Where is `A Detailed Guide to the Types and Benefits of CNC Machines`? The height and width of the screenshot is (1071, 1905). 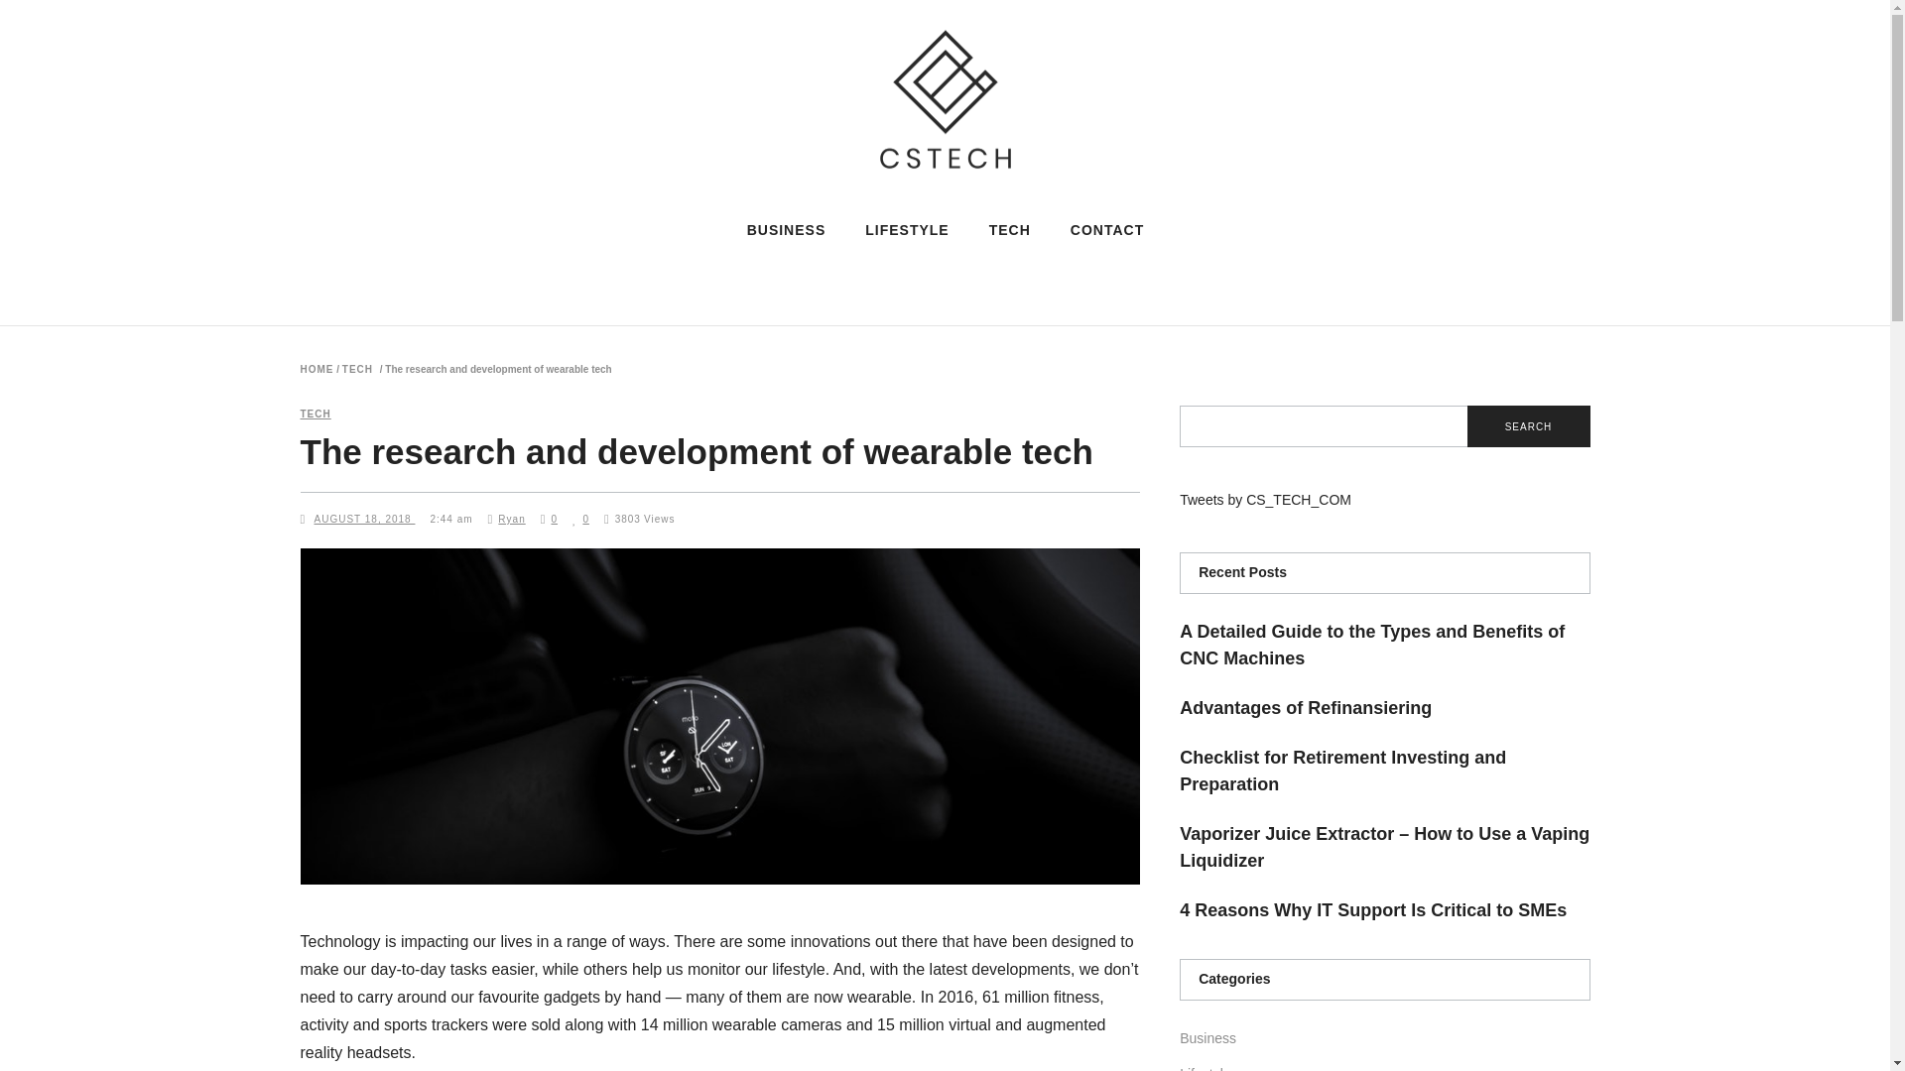 A Detailed Guide to the Types and Benefits of CNC Machines is located at coordinates (1371, 645).